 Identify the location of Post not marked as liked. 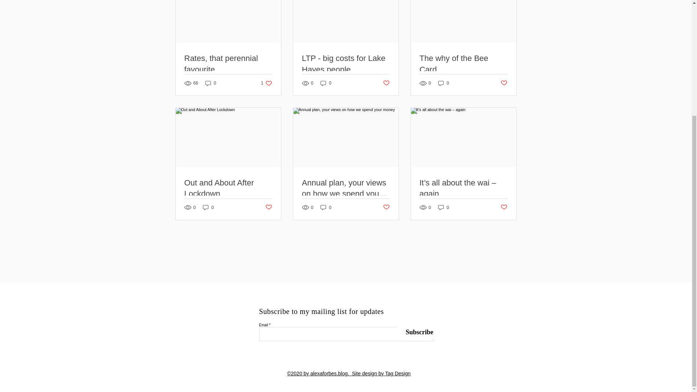
(444, 83).